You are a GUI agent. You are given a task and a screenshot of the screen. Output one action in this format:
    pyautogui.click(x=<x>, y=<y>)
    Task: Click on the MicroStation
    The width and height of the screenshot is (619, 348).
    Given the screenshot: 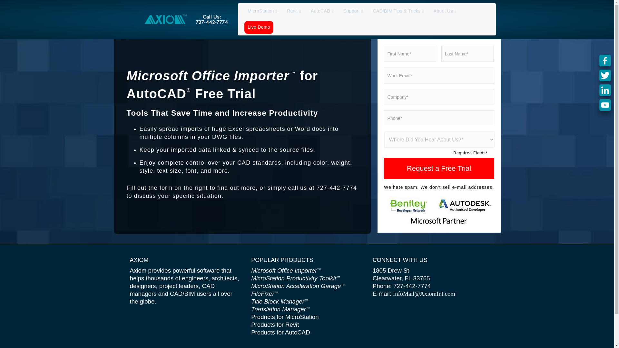 What is the action you would take?
    pyautogui.click(x=262, y=11)
    